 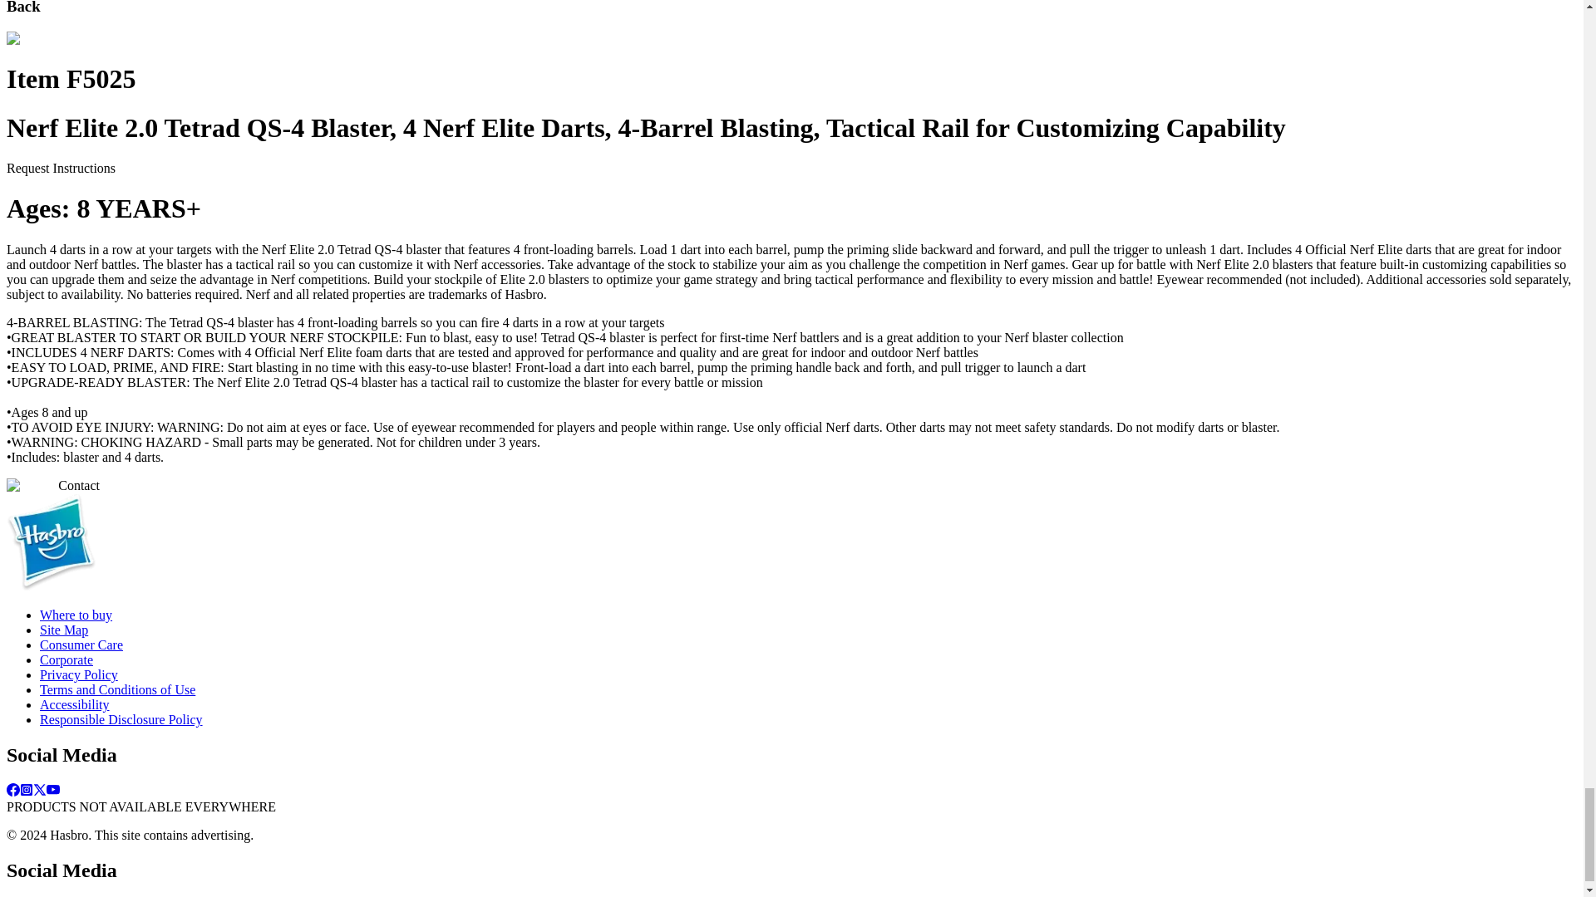 What do you see at coordinates (81, 645) in the screenshot?
I see `Consumer Care` at bounding box center [81, 645].